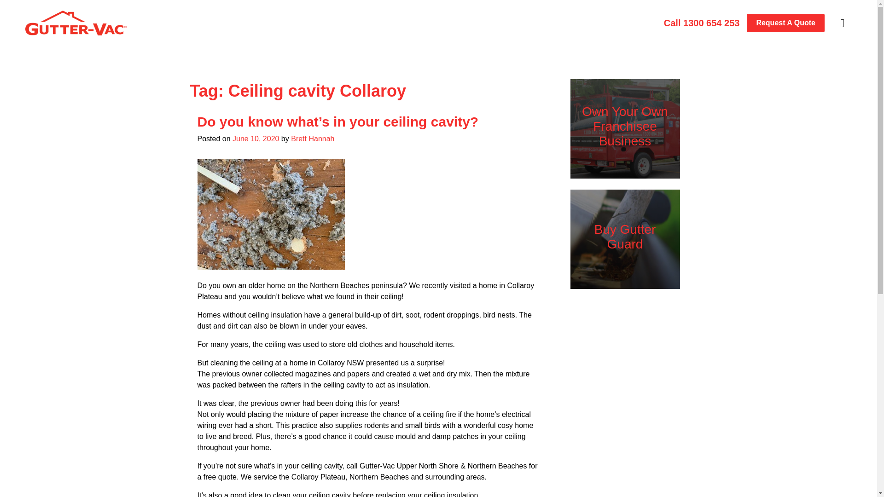 The height and width of the screenshot is (497, 884). Describe the element at coordinates (785, 23) in the screenshot. I see `Request A Quote` at that location.